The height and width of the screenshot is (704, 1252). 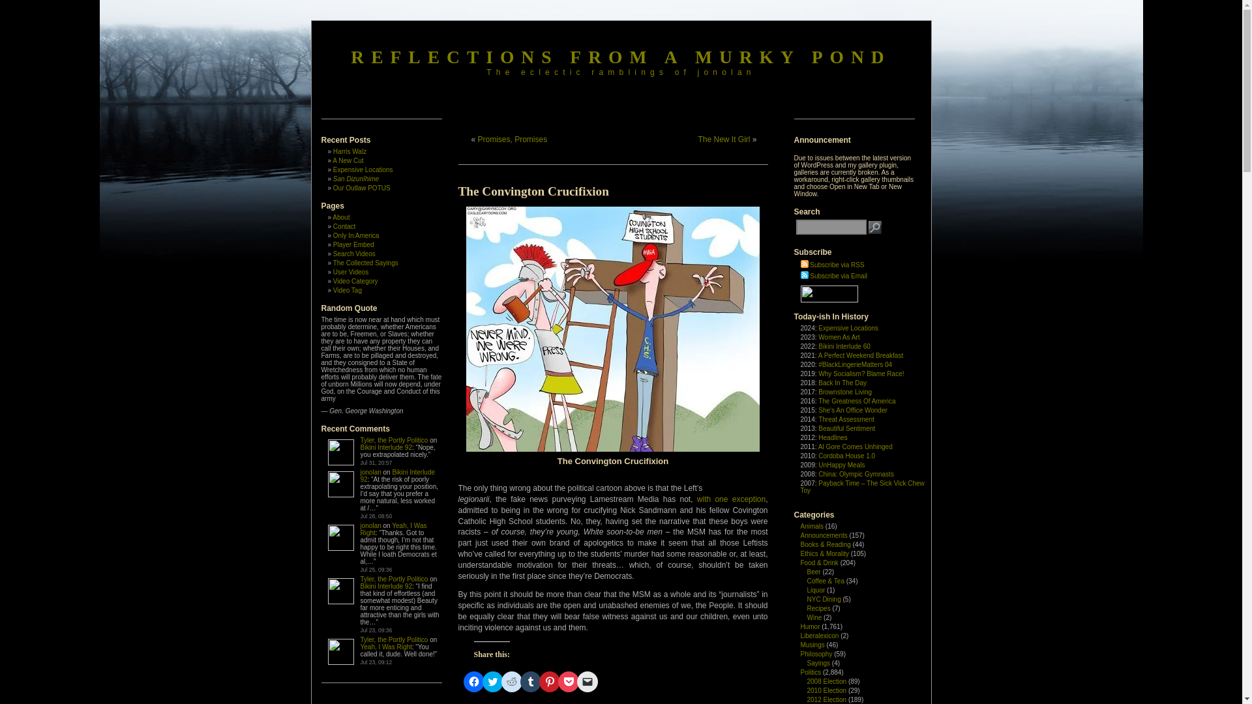 I want to click on Bikini Interlude 92, so click(x=386, y=447).